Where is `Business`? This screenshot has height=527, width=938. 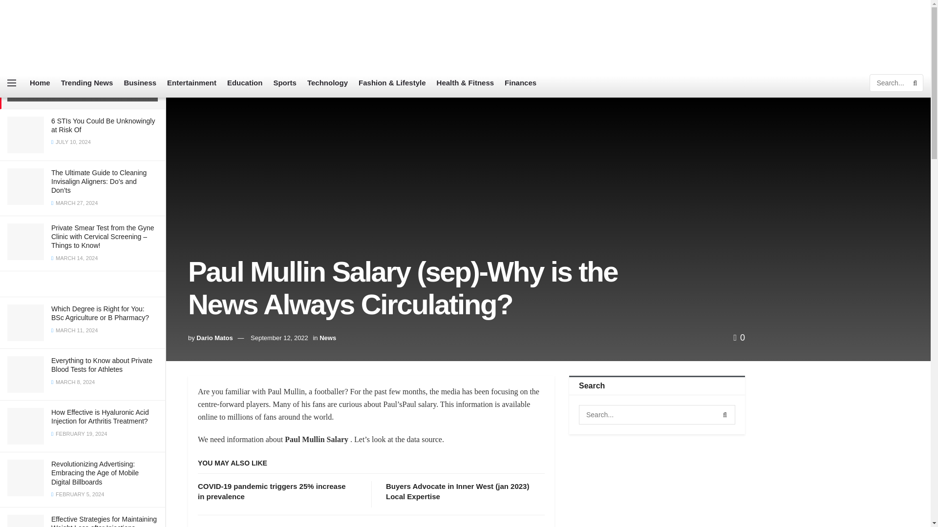
Business is located at coordinates (140, 83).